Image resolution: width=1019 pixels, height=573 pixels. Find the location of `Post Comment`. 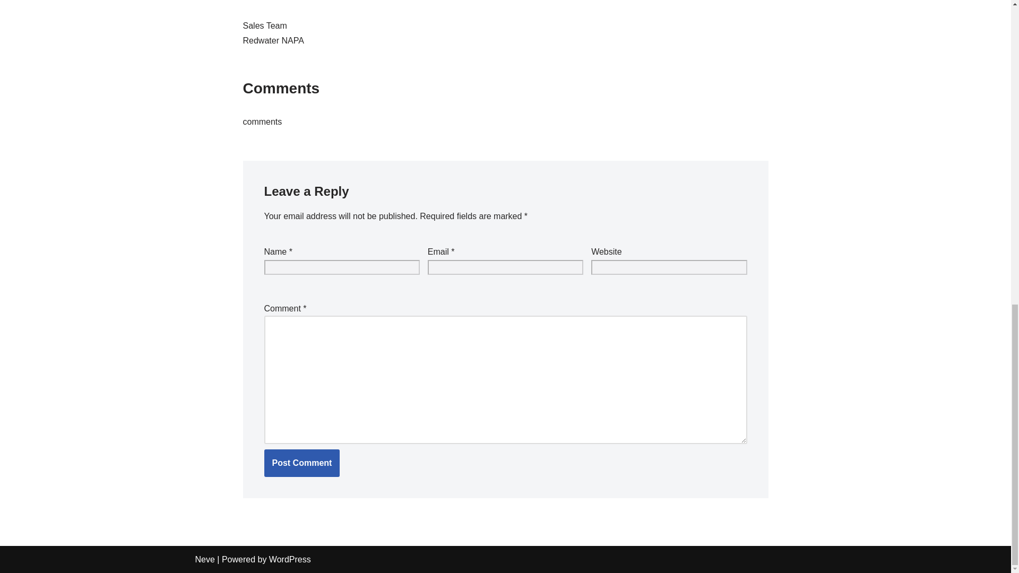

Post Comment is located at coordinates (302, 463).